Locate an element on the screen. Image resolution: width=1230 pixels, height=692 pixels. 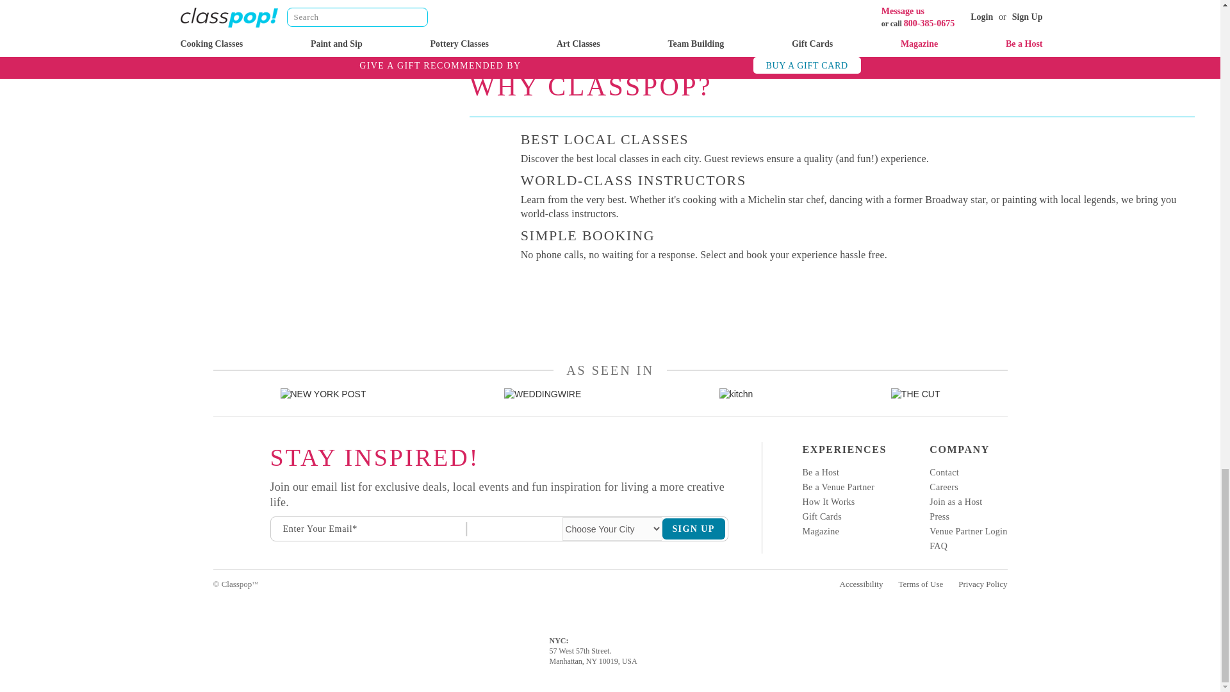
Instagram is located at coordinates (214, 454).